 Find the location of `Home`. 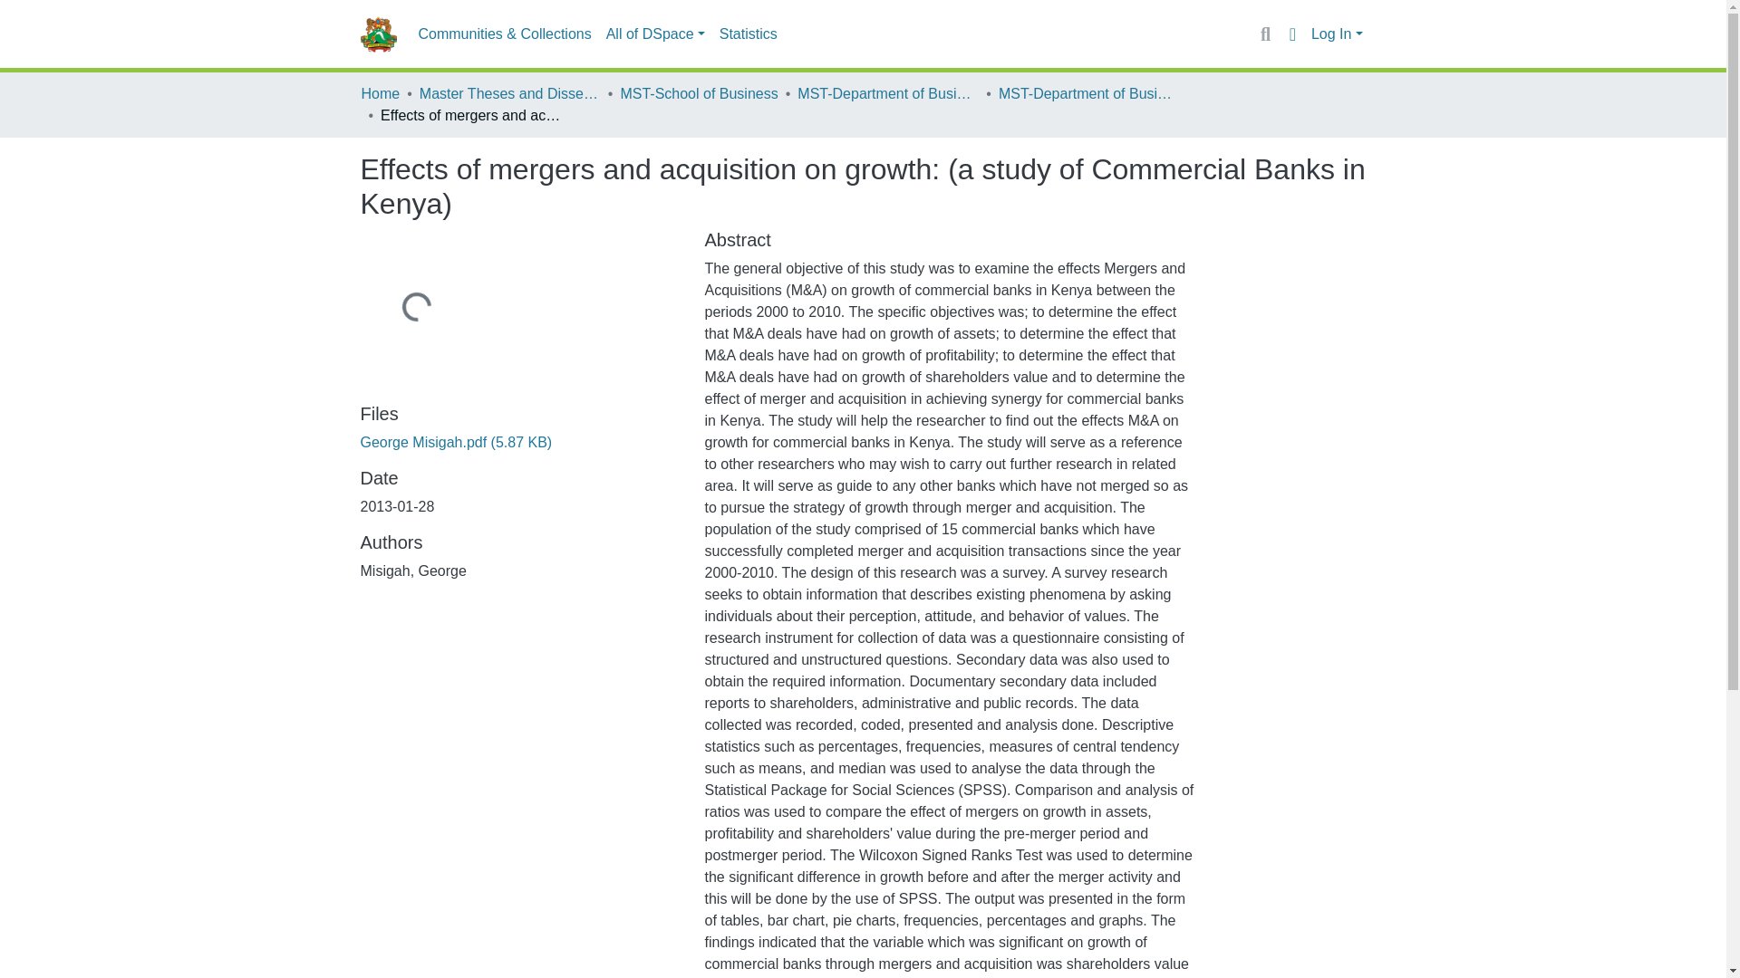

Home is located at coordinates (380, 93).